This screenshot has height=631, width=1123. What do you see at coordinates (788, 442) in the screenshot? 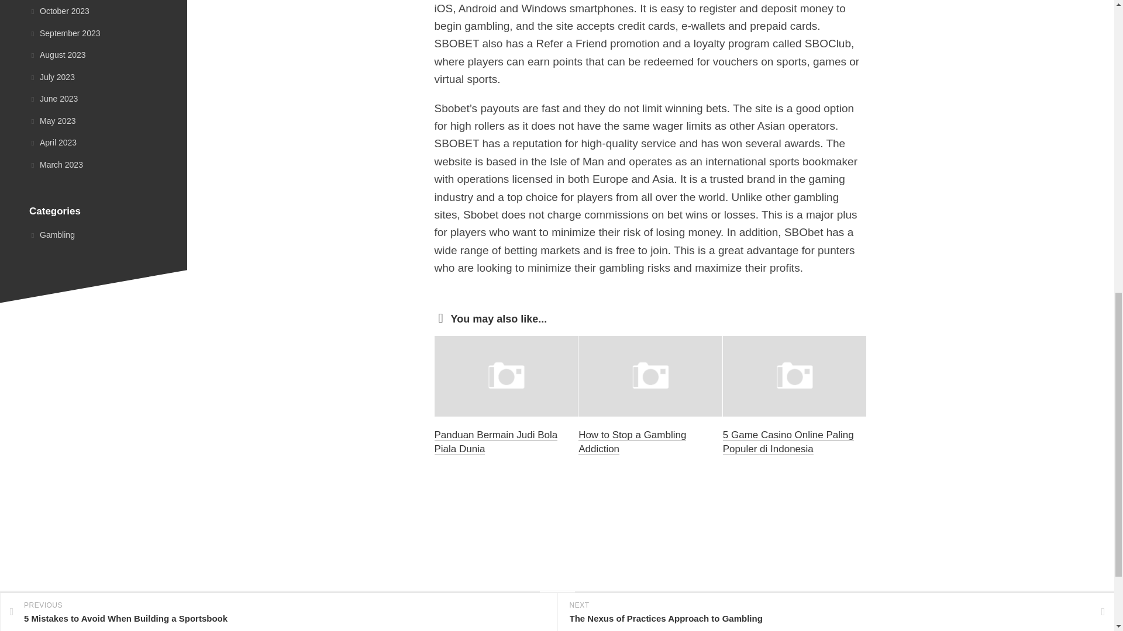
I see `5 Game Casino Online Paling Populer di Indonesia` at bounding box center [788, 442].